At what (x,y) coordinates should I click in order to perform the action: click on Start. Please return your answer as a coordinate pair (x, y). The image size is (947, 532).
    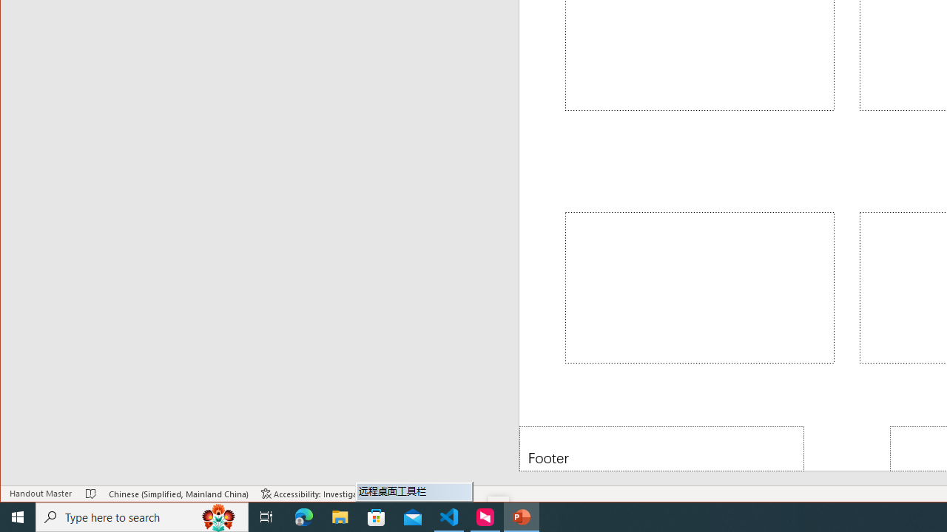
    Looking at the image, I should click on (18, 517).